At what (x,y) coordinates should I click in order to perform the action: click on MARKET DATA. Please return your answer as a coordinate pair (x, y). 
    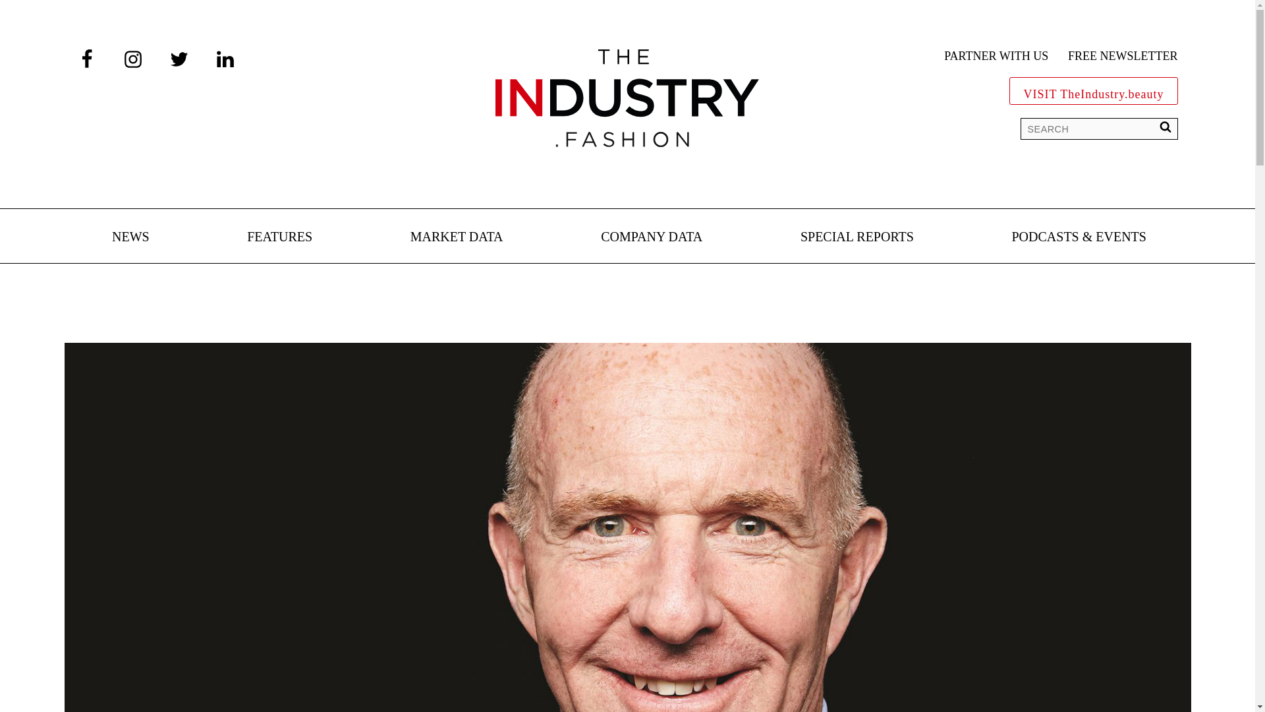
    Looking at the image, I should click on (457, 237).